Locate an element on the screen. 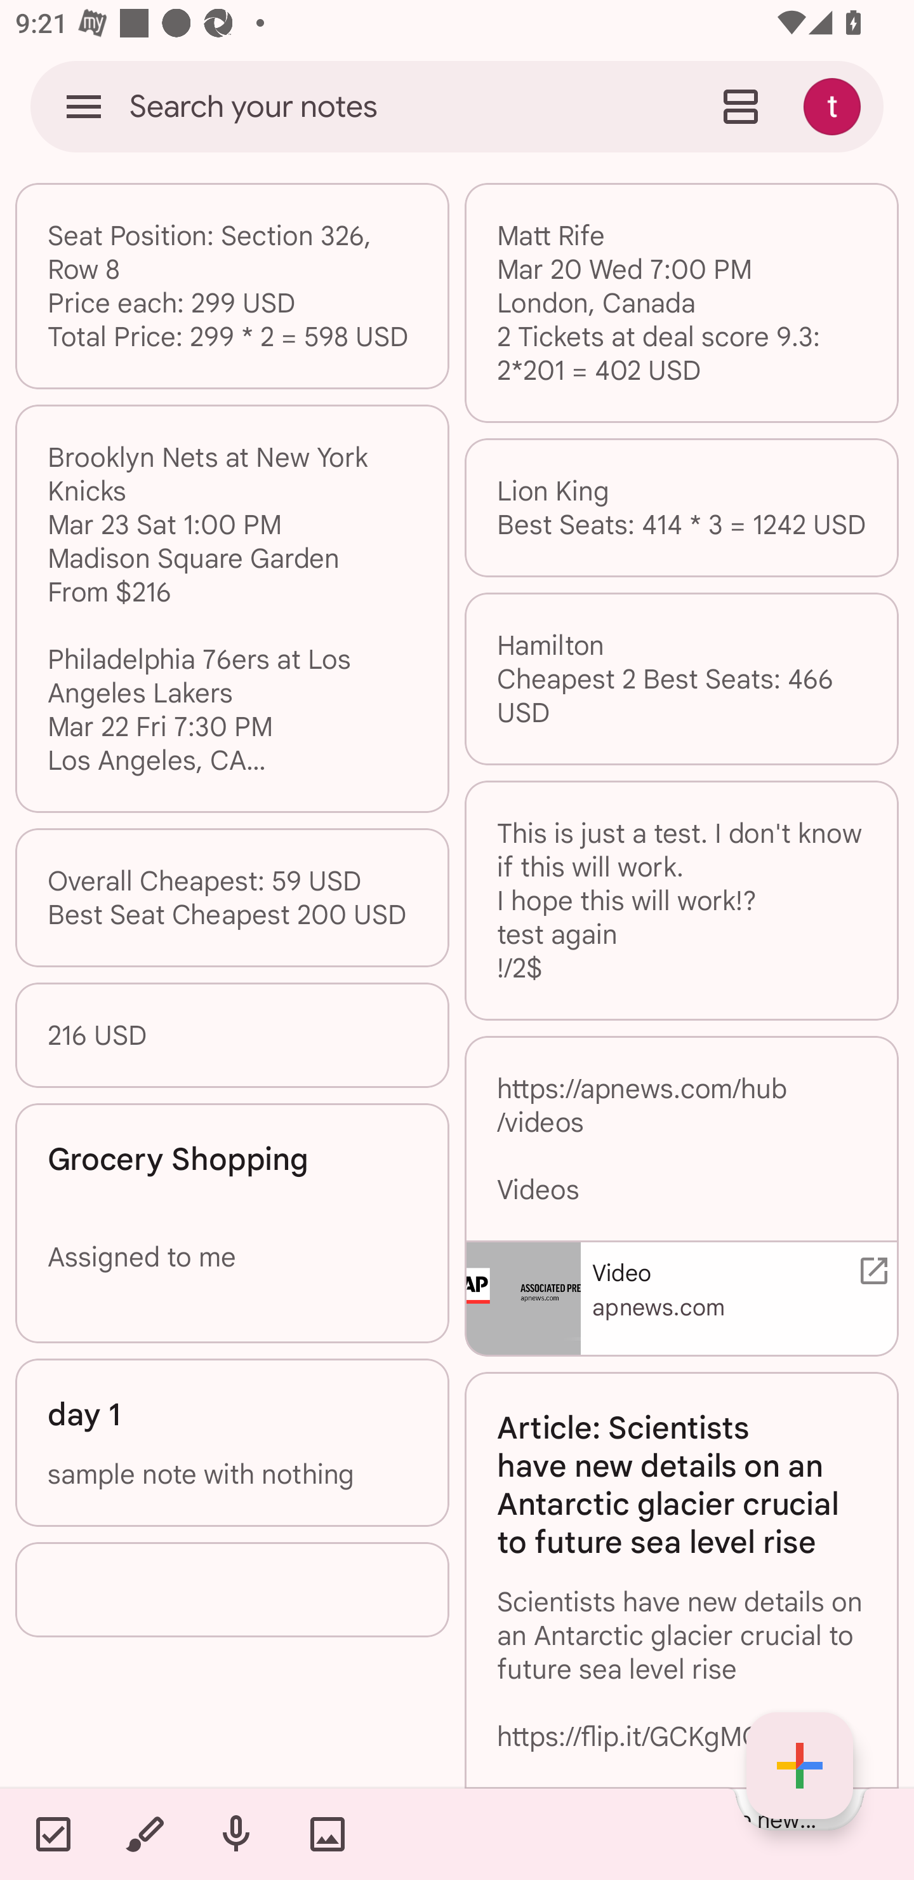  .  is located at coordinates (232, 1589).